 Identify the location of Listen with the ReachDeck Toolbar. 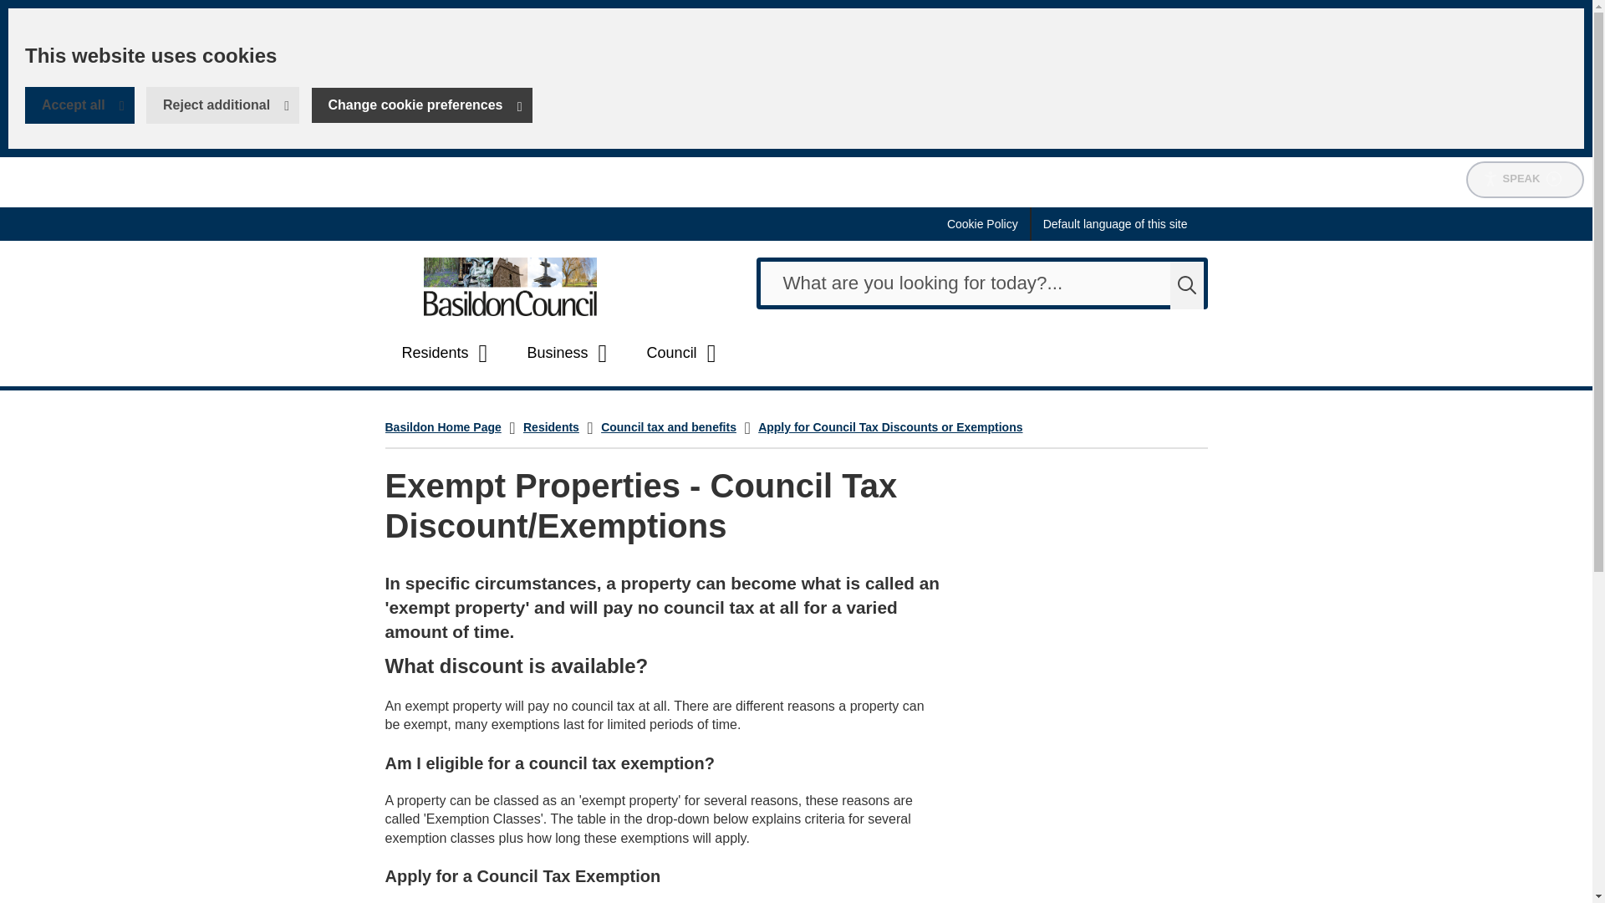
(80, 105).